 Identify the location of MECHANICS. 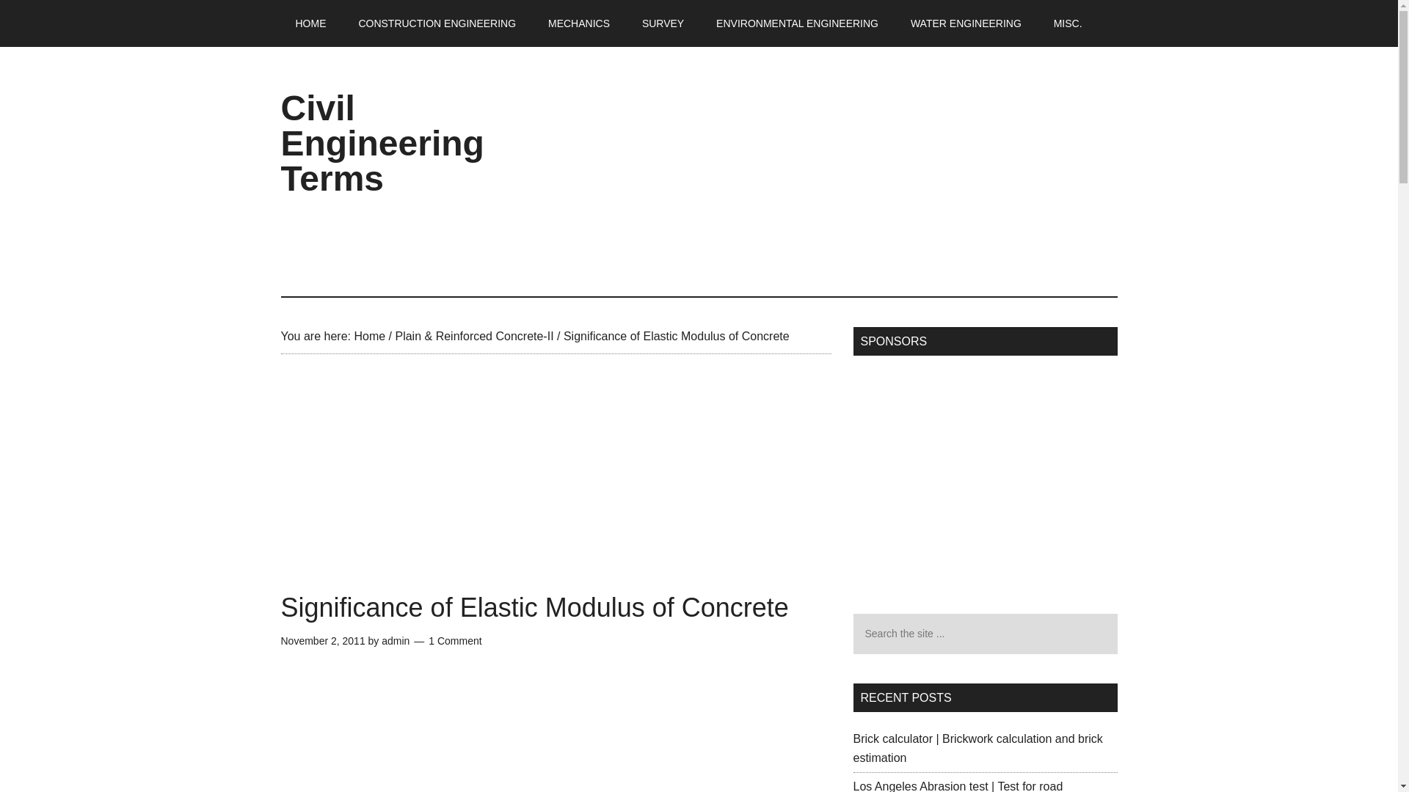
(578, 23).